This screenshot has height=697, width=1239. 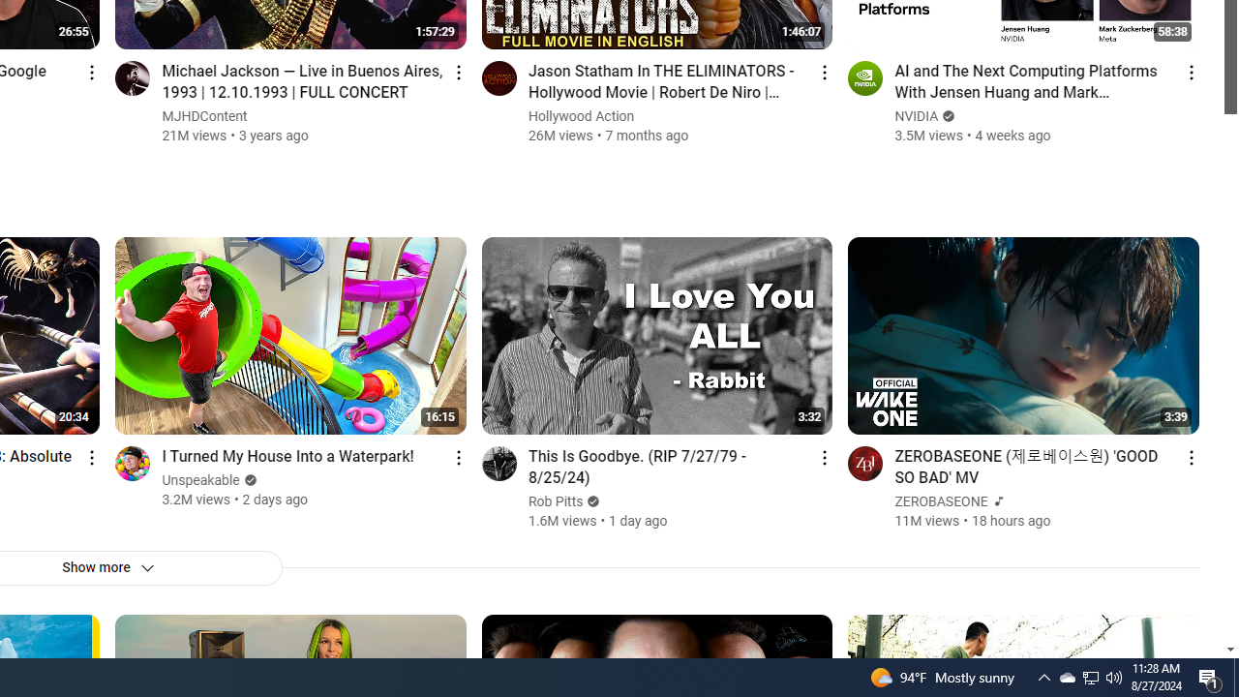 What do you see at coordinates (205, 116) in the screenshot?
I see `MJHDContent` at bounding box center [205, 116].